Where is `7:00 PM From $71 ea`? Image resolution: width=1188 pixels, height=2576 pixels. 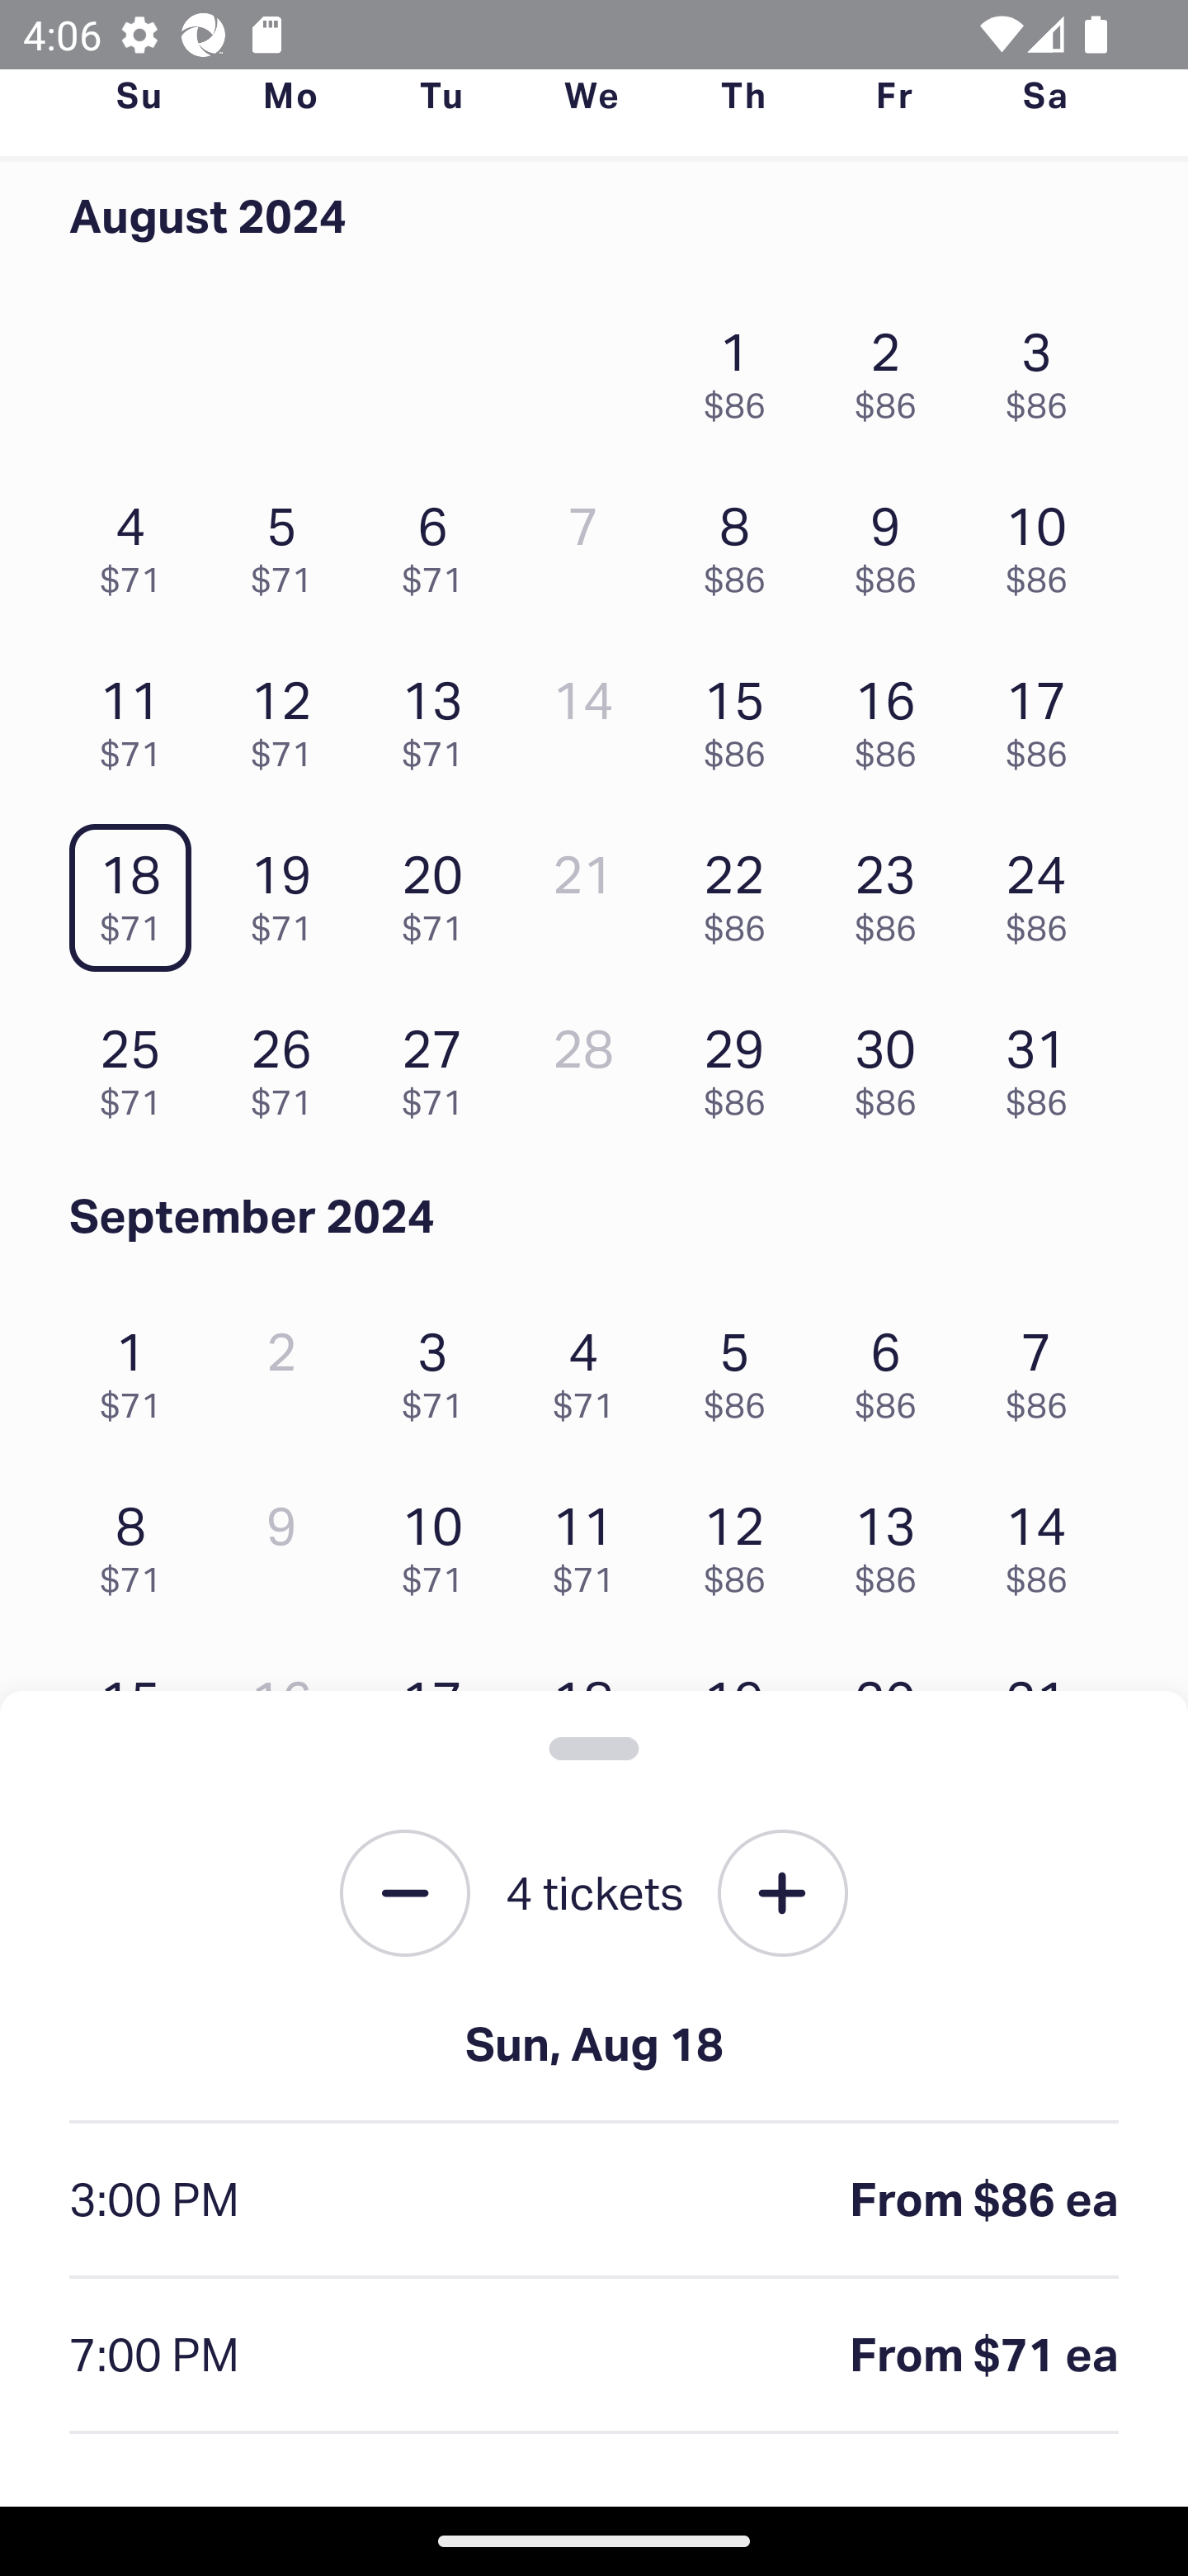
7:00 PM From $71 ea is located at coordinates (594, 2356).